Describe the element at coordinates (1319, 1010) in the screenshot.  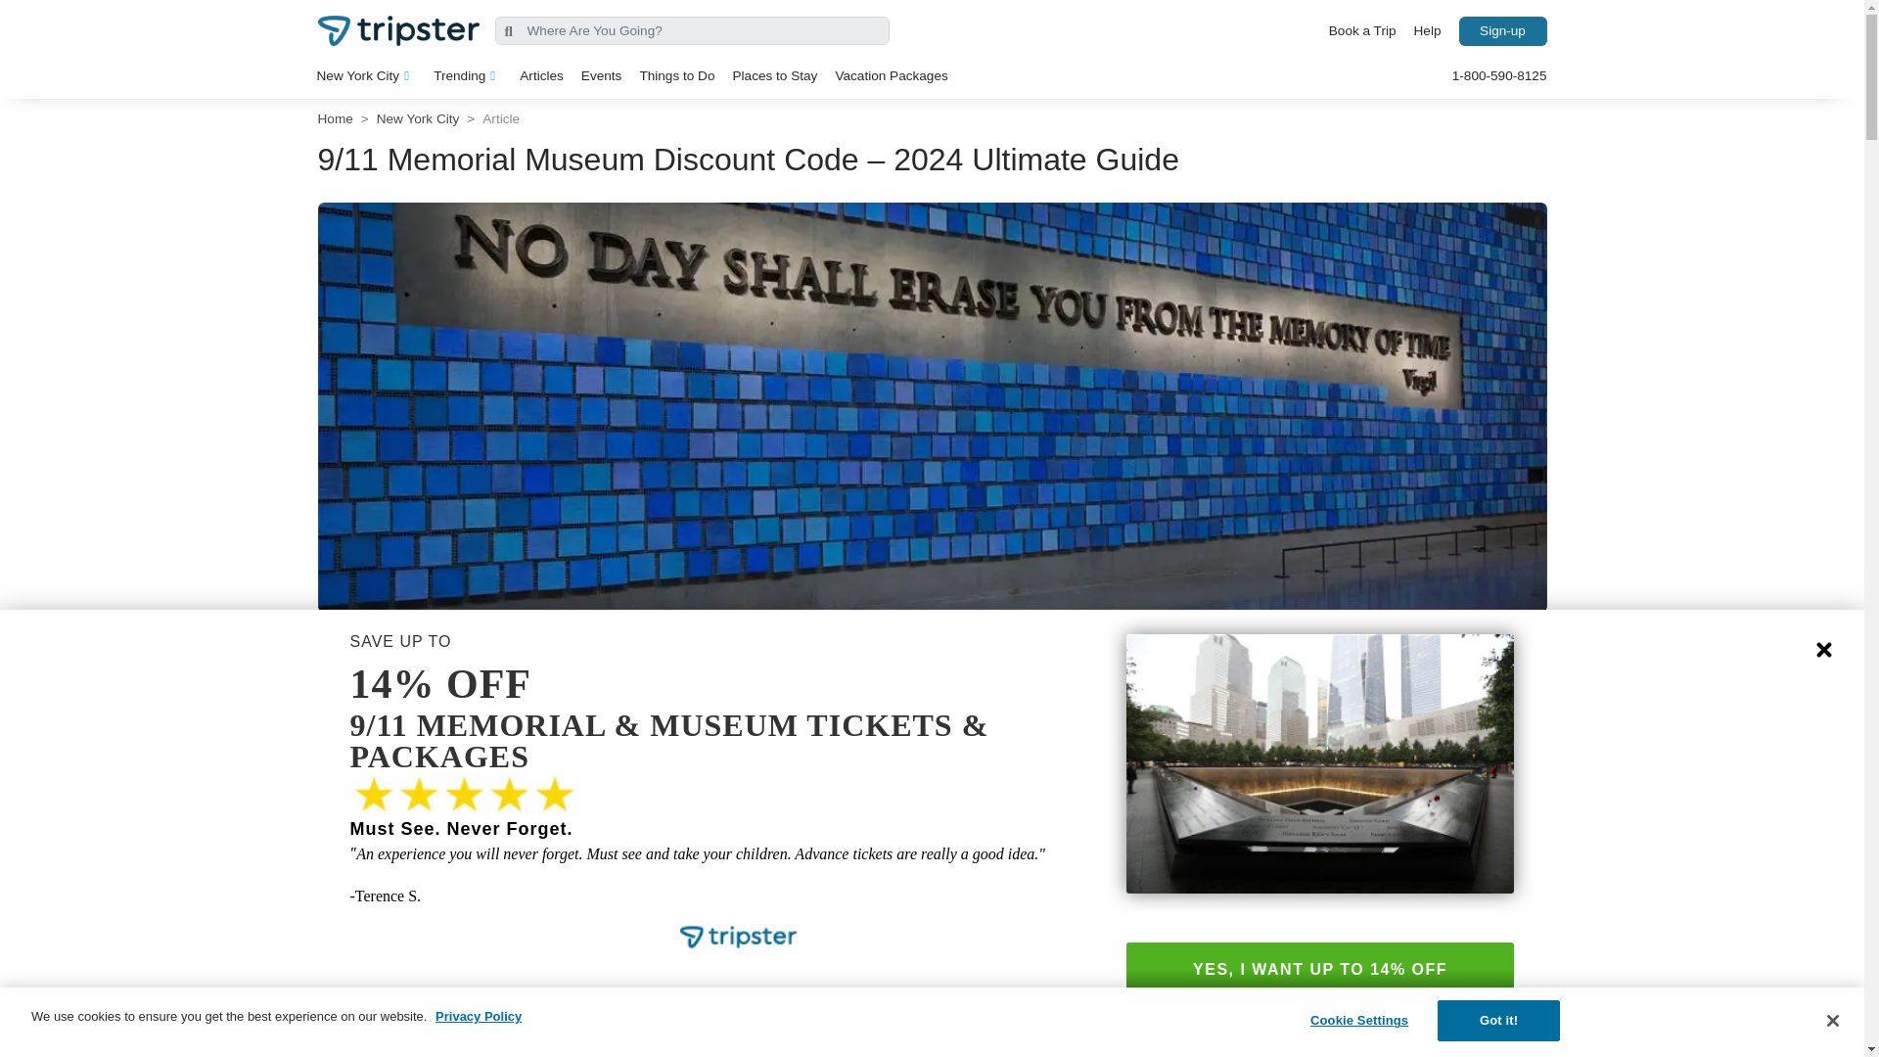
I see `No thanks, I don't need to save any money today` at that location.